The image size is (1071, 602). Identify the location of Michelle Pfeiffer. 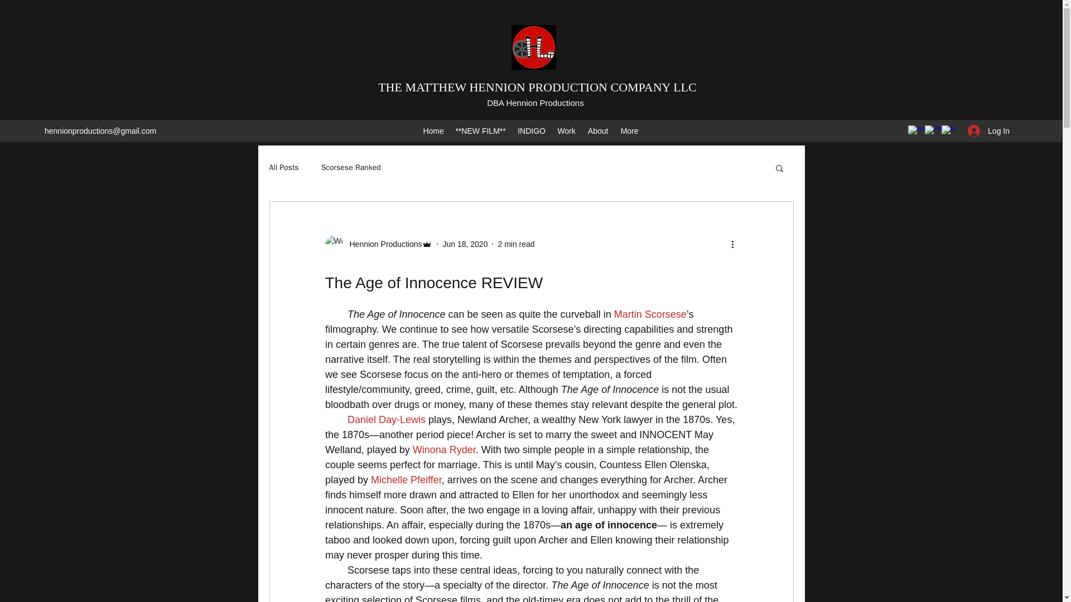
(406, 479).